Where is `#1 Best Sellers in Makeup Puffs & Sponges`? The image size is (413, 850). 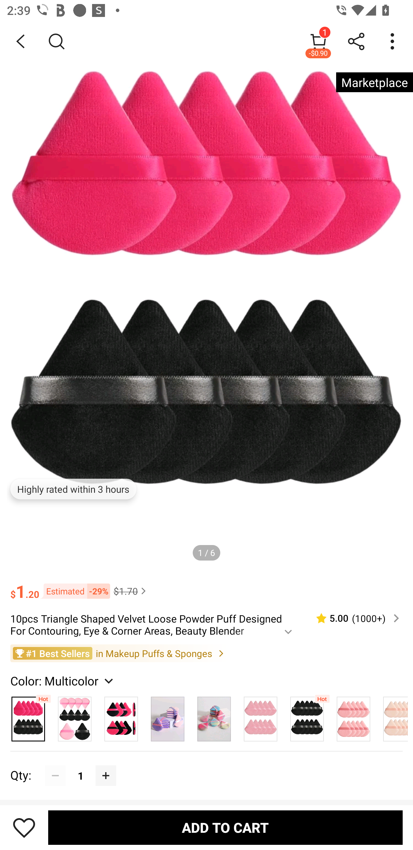 #1 Best Sellers in Makeup Puffs & Sponges is located at coordinates (206, 653).